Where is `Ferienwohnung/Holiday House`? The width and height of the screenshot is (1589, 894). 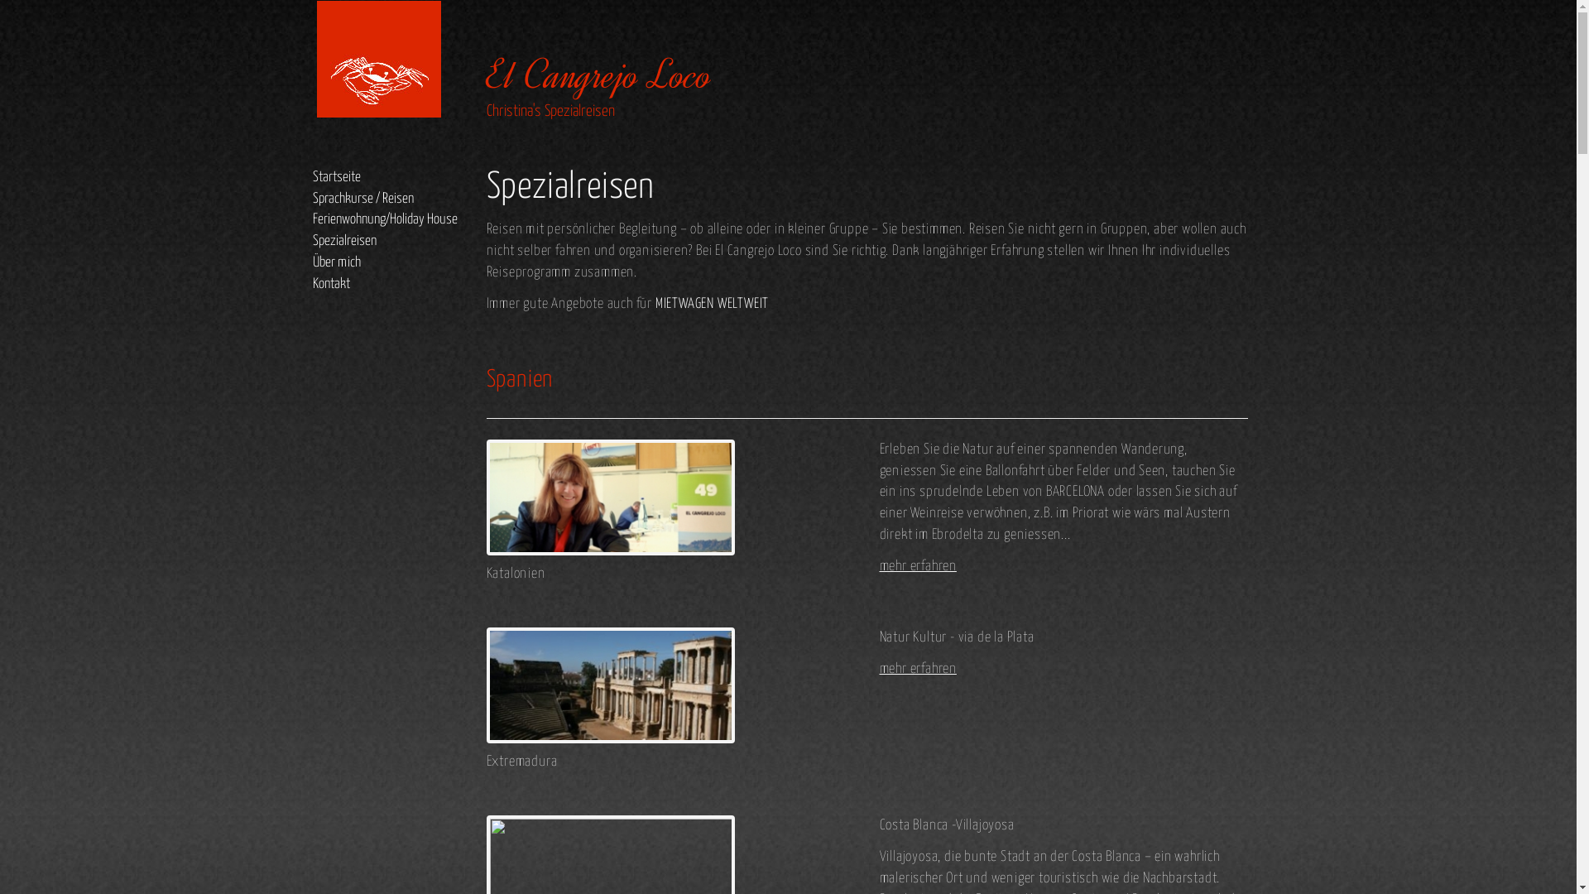
Ferienwohnung/Holiday House is located at coordinates (386, 220).